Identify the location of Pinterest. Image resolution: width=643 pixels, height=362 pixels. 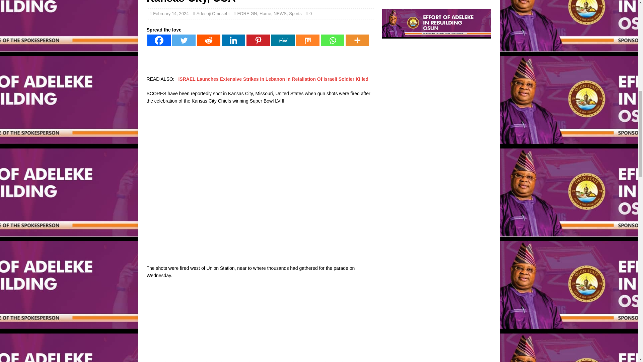
(258, 40).